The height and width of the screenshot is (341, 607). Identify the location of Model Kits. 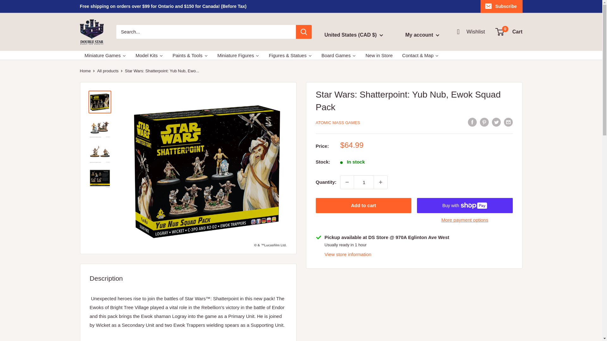
(238, 55).